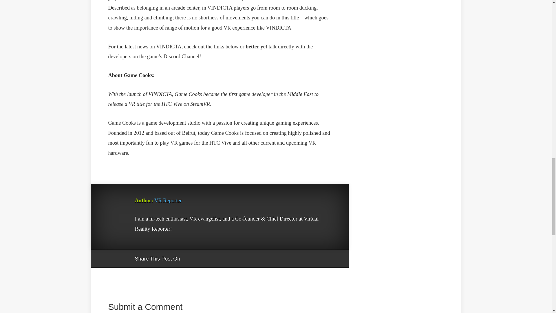 The image size is (556, 313). What do you see at coordinates (212, 259) in the screenshot?
I see `Twitter` at bounding box center [212, 259].